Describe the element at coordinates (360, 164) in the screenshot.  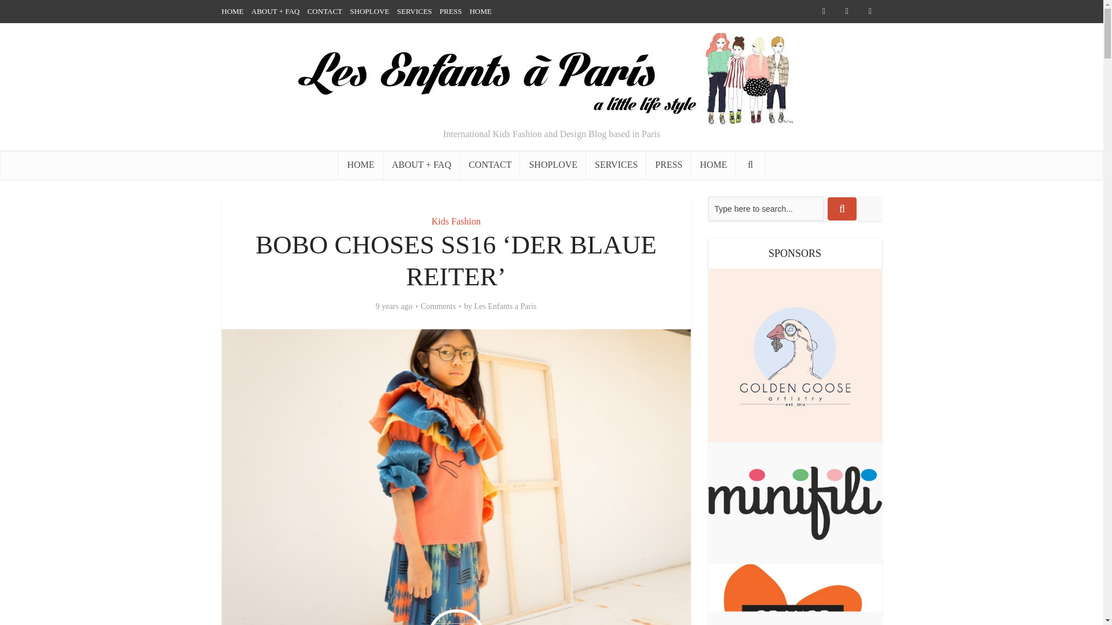
I see `HOME` at that location.